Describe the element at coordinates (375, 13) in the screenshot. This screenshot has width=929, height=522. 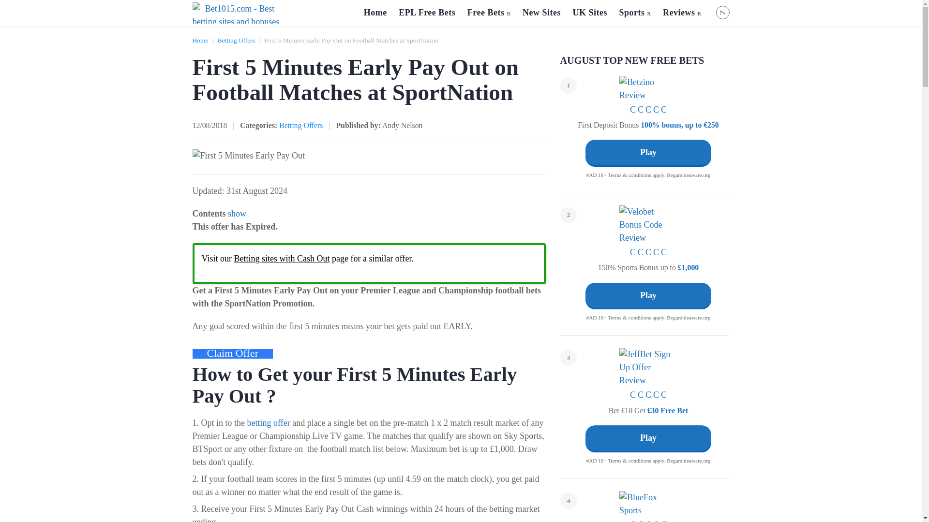
I see `Home` at that location.